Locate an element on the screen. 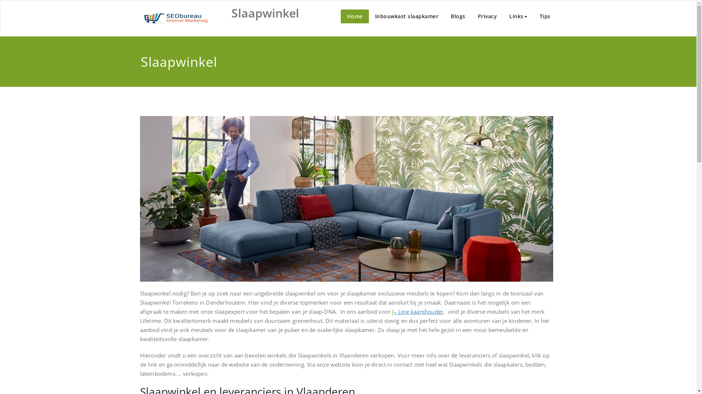  Links is located at coordinates (518, 16).